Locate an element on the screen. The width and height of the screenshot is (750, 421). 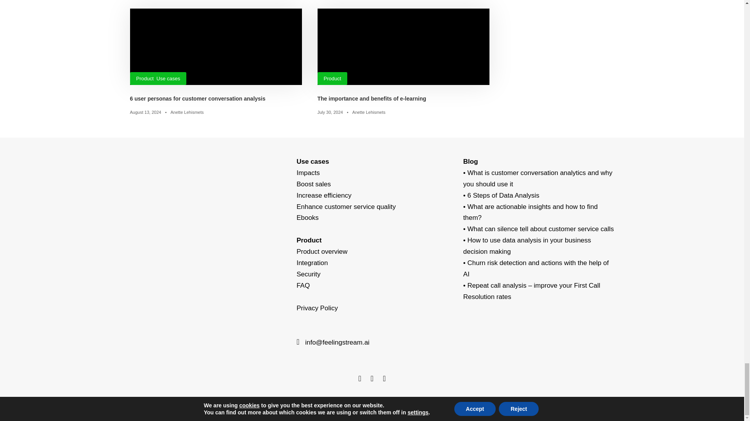
Posts by Anette Lehismets is located at coordinates (187, 112).